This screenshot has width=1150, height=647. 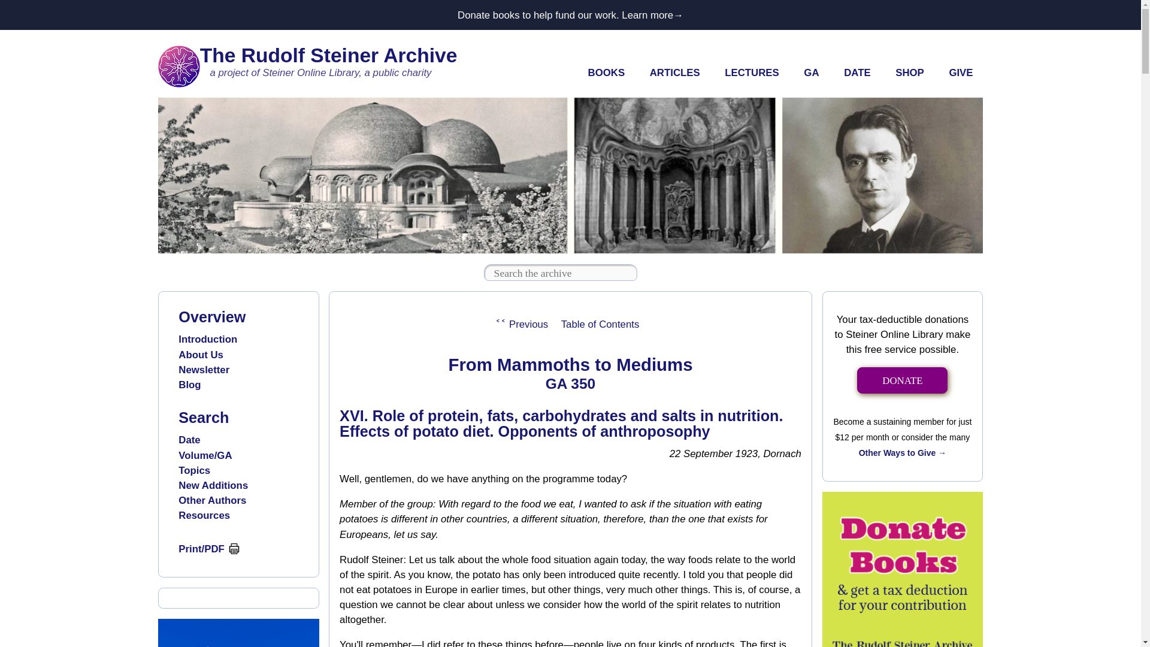 What do you see at coordinates (812, 73) in the screenshot?
I see `GA` at bounding box center [812, 73].